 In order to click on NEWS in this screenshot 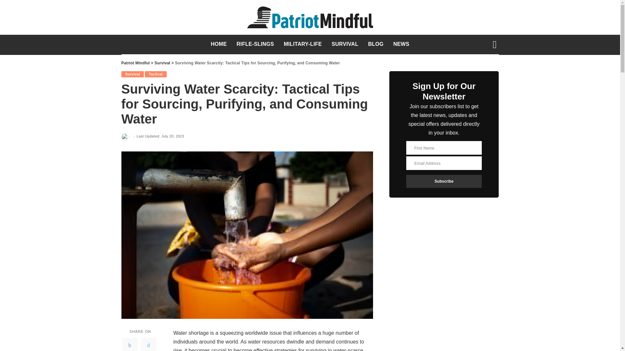, I will do `click(401, 44)`.